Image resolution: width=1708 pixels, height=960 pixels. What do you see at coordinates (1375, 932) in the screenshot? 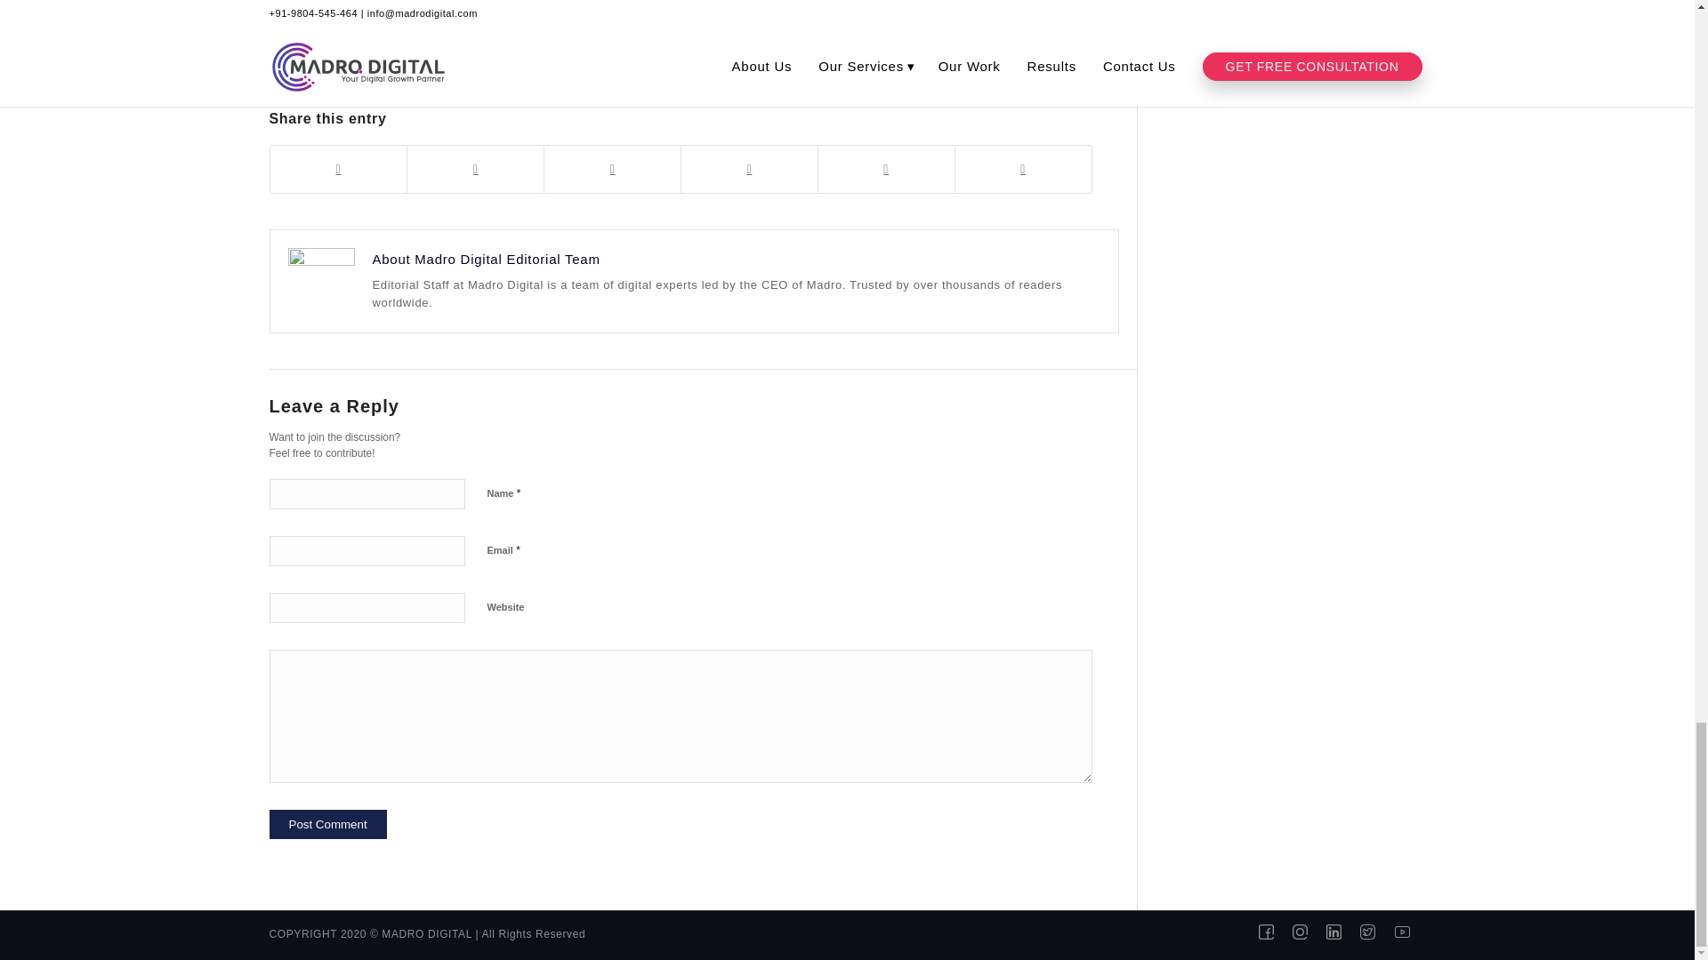
I see `Twitter` at bounding box center [1375, 932].